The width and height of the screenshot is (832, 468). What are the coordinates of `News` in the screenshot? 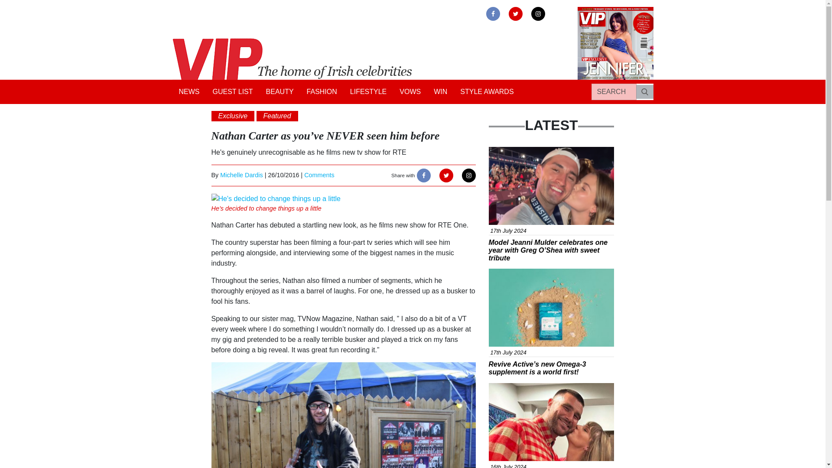 It's located at (504, 387).